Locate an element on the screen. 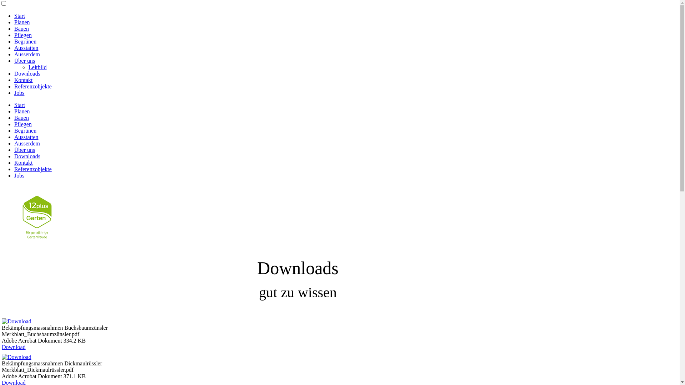 This screenshot has width=685, height=385. Bauen is located at coordinates (21, 118).